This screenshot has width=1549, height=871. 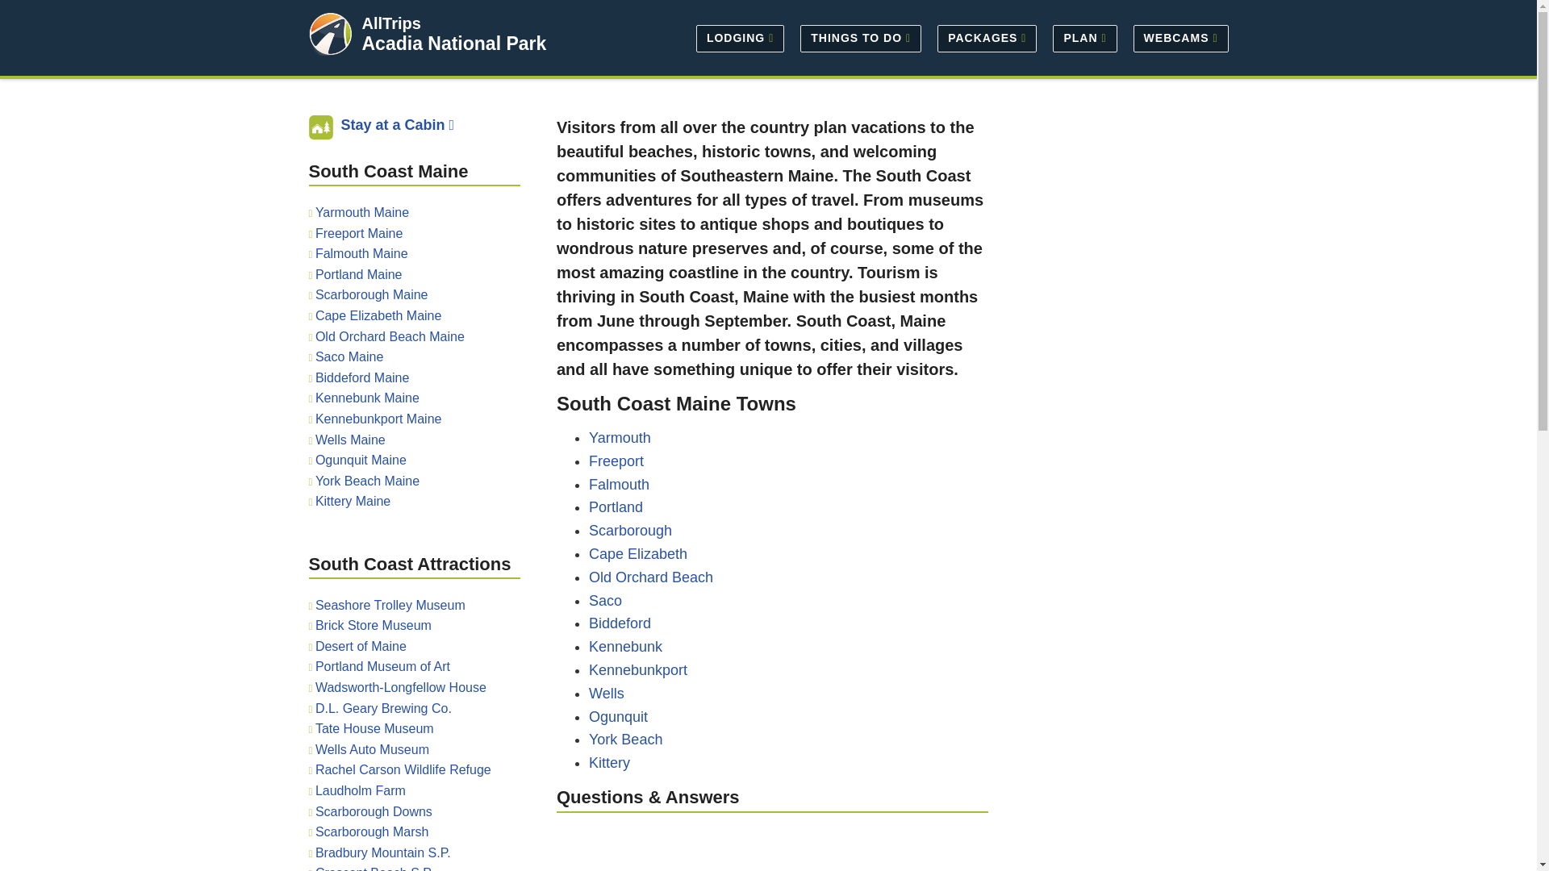 What do you see at coordinates (390, 23) in the screenshot?
I see `AllTrips` at bounding box center [390, 23].